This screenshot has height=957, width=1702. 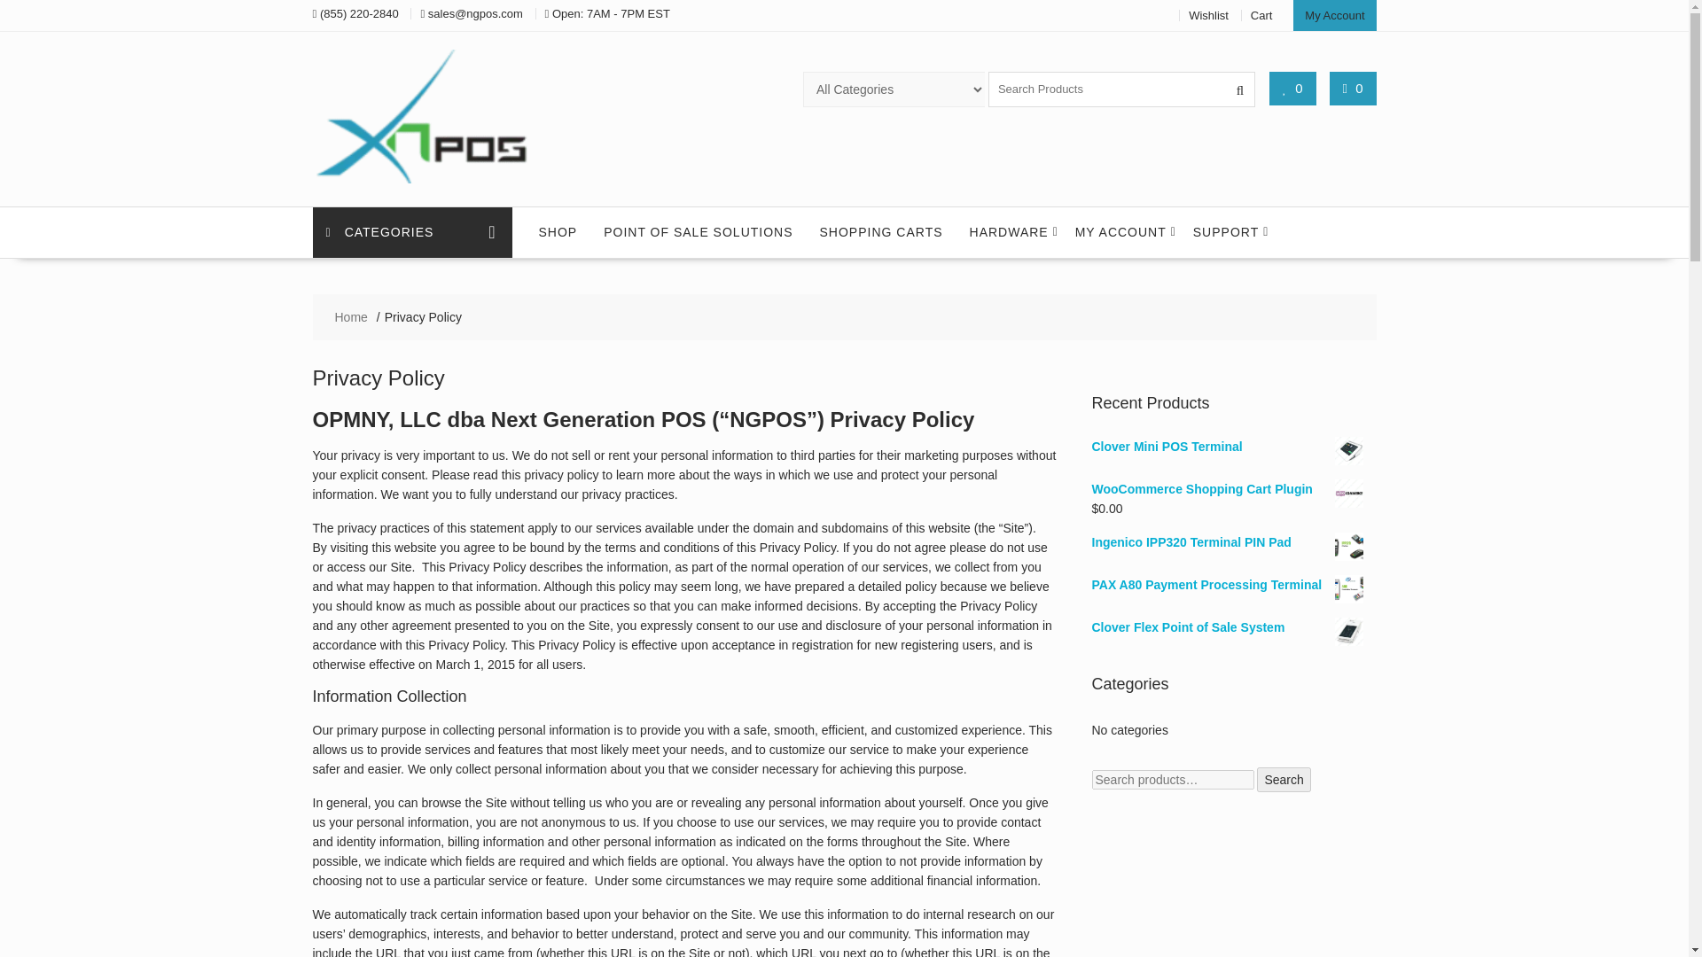 I want to click on Cart, so click(x=1262, y=14).